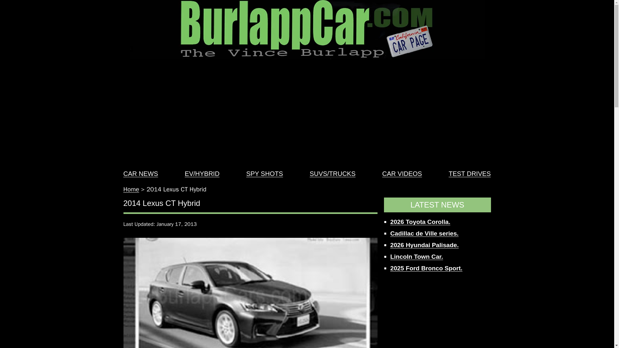 Image resolution: width=619 pixels, height=348 pixels. I want to click on Lincoln Town Car., so click(417, 256).